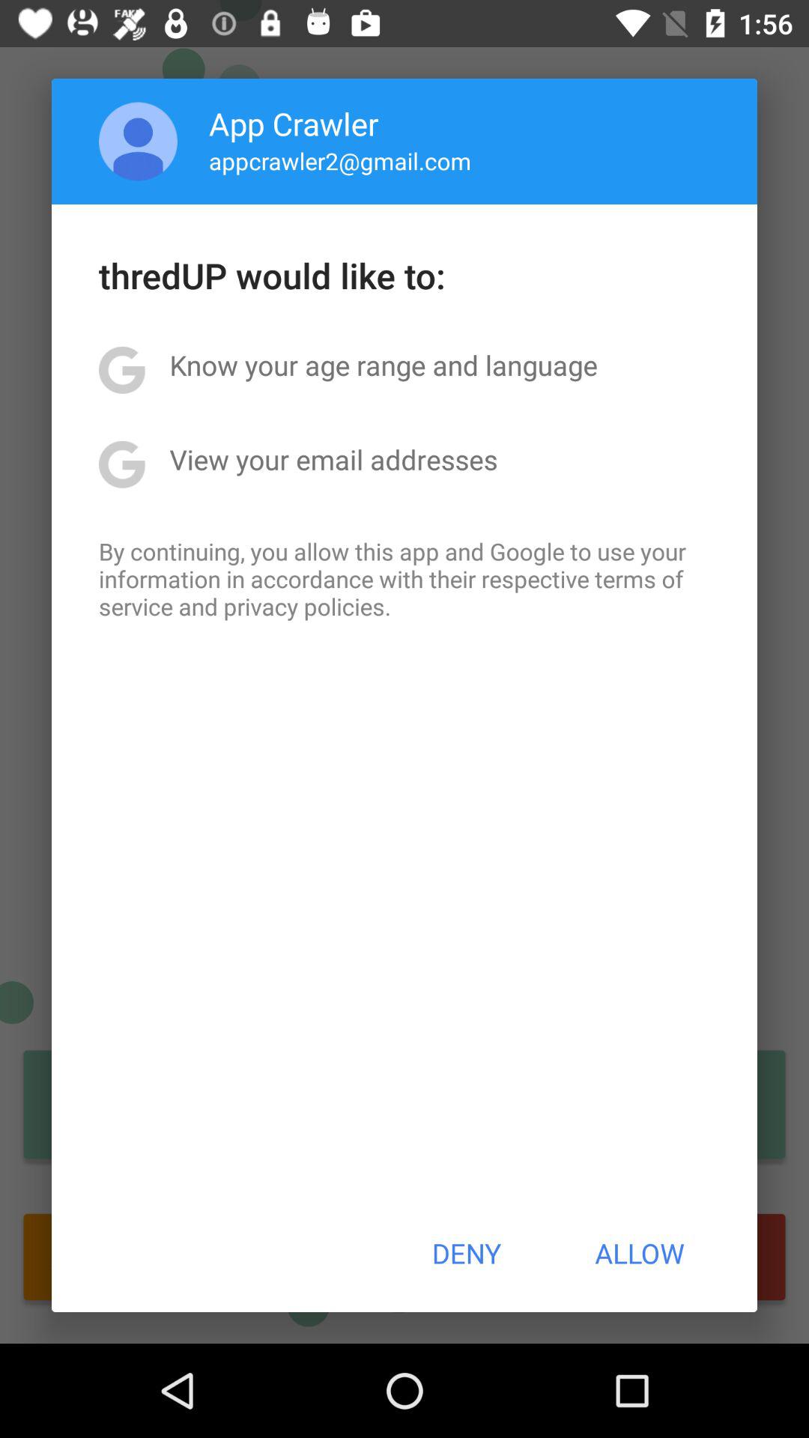  I want to click on swipe to know your age, so click(384, 365).